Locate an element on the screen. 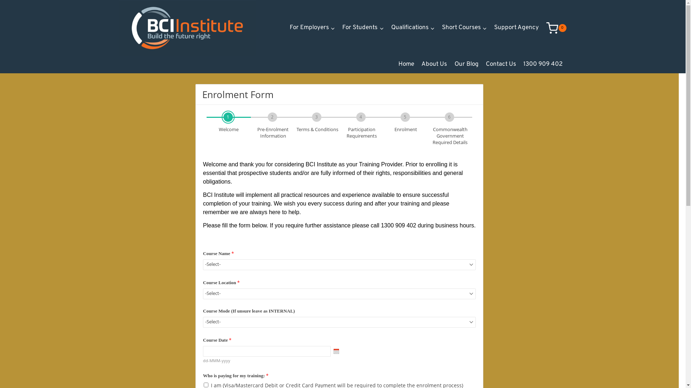 The height and width of the screenshot is (388, 691). 0 is located at coordinates (556, 28).